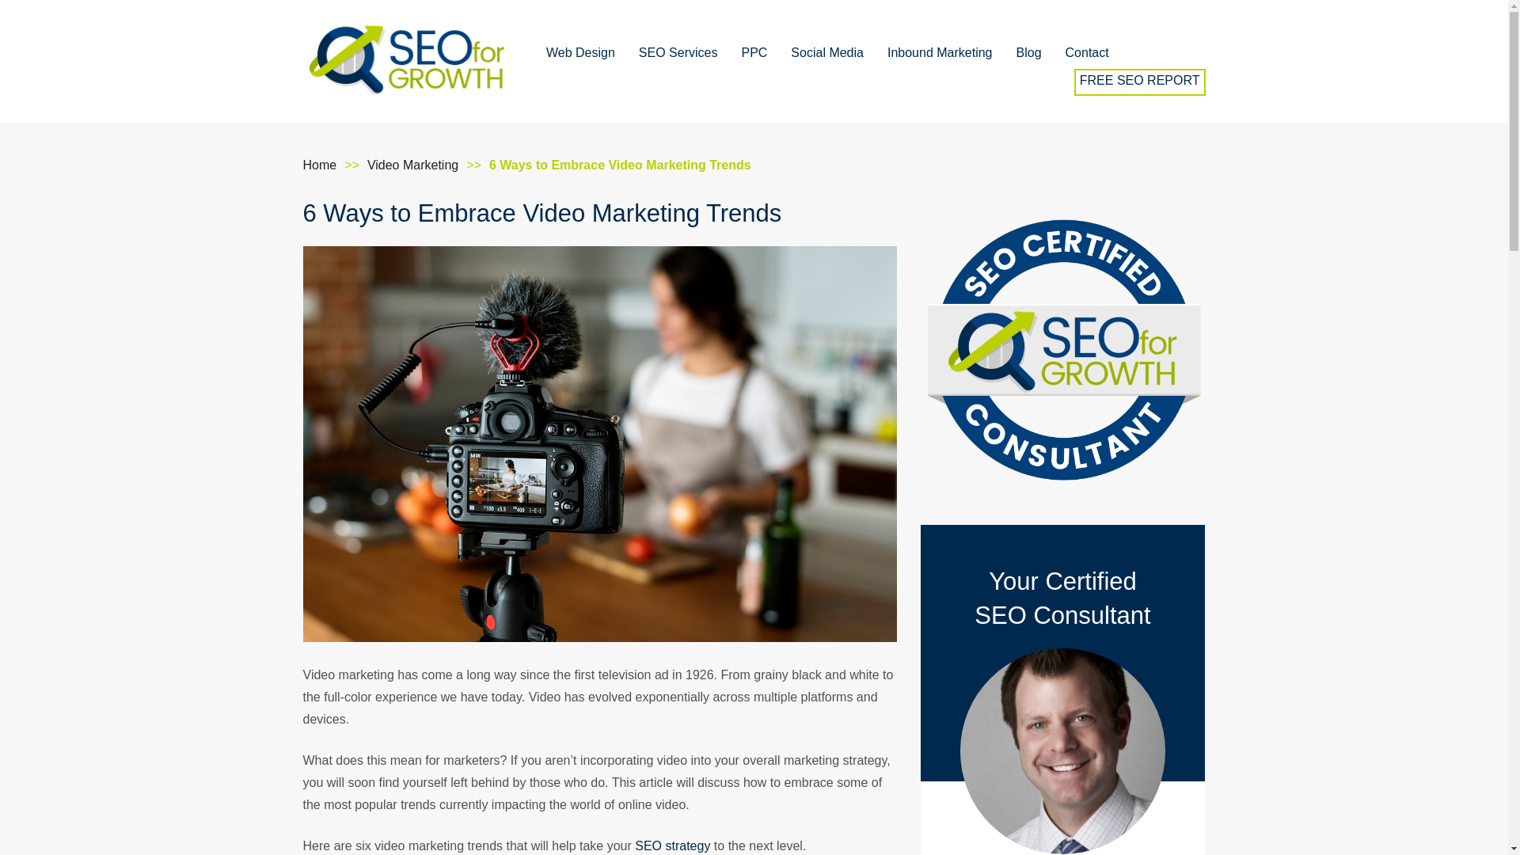 The width and height of the screenshot is (1520, 855). Describe the element at coordinates (319, 165) in the screenshot. I see `Home` at that location.